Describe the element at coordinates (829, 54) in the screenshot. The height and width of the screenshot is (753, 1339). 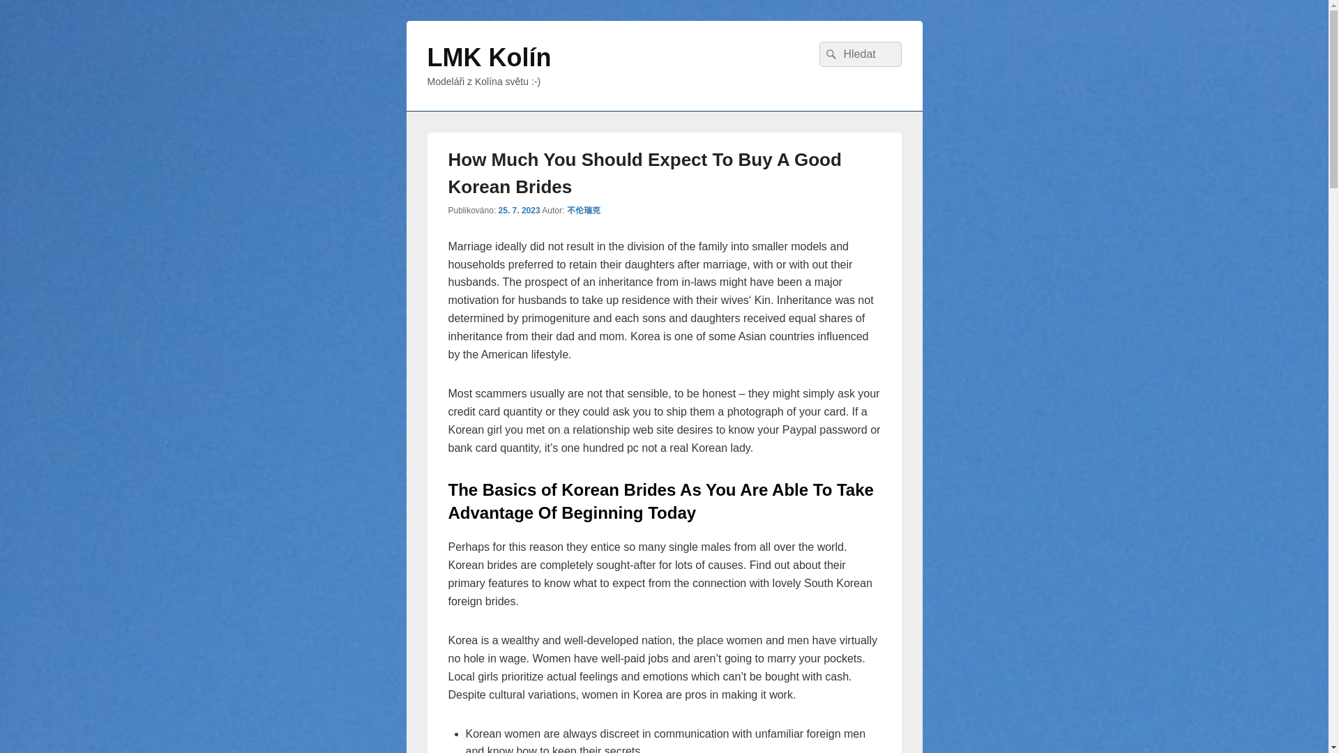
I see `Search` at that location.